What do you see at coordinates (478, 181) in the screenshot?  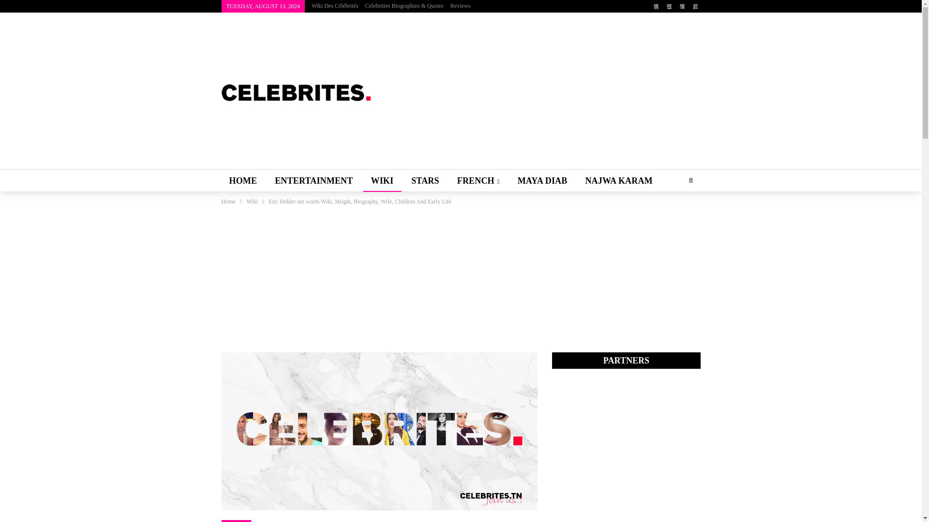 I see `FRENCH` at bounding box center [478, 181].